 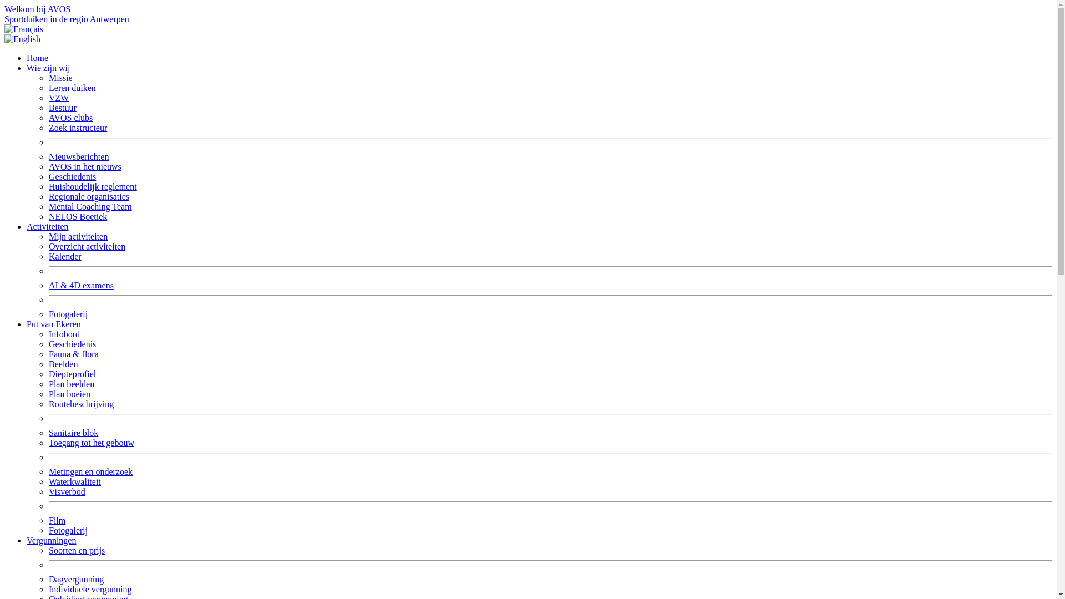 What do you see at coordinates (72, 344) in the screenshot?
I see `Geschiedenis` at bounding box center [72, 344].